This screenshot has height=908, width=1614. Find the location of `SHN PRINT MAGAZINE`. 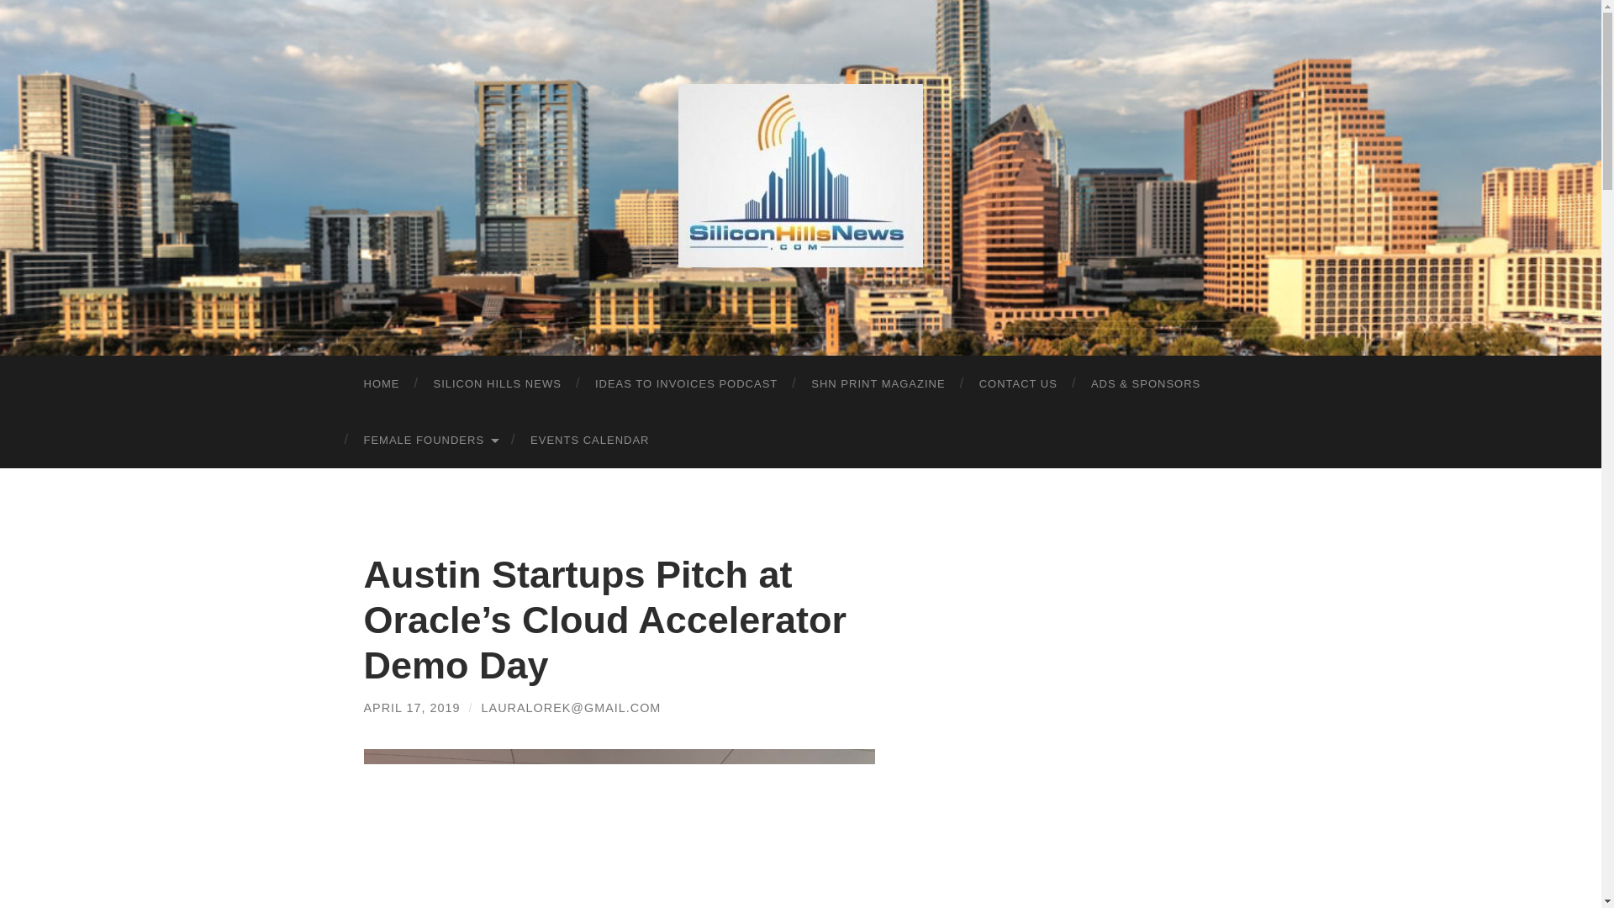

SHN PRINT MAGAZINE is located at coordinates (878, 383).